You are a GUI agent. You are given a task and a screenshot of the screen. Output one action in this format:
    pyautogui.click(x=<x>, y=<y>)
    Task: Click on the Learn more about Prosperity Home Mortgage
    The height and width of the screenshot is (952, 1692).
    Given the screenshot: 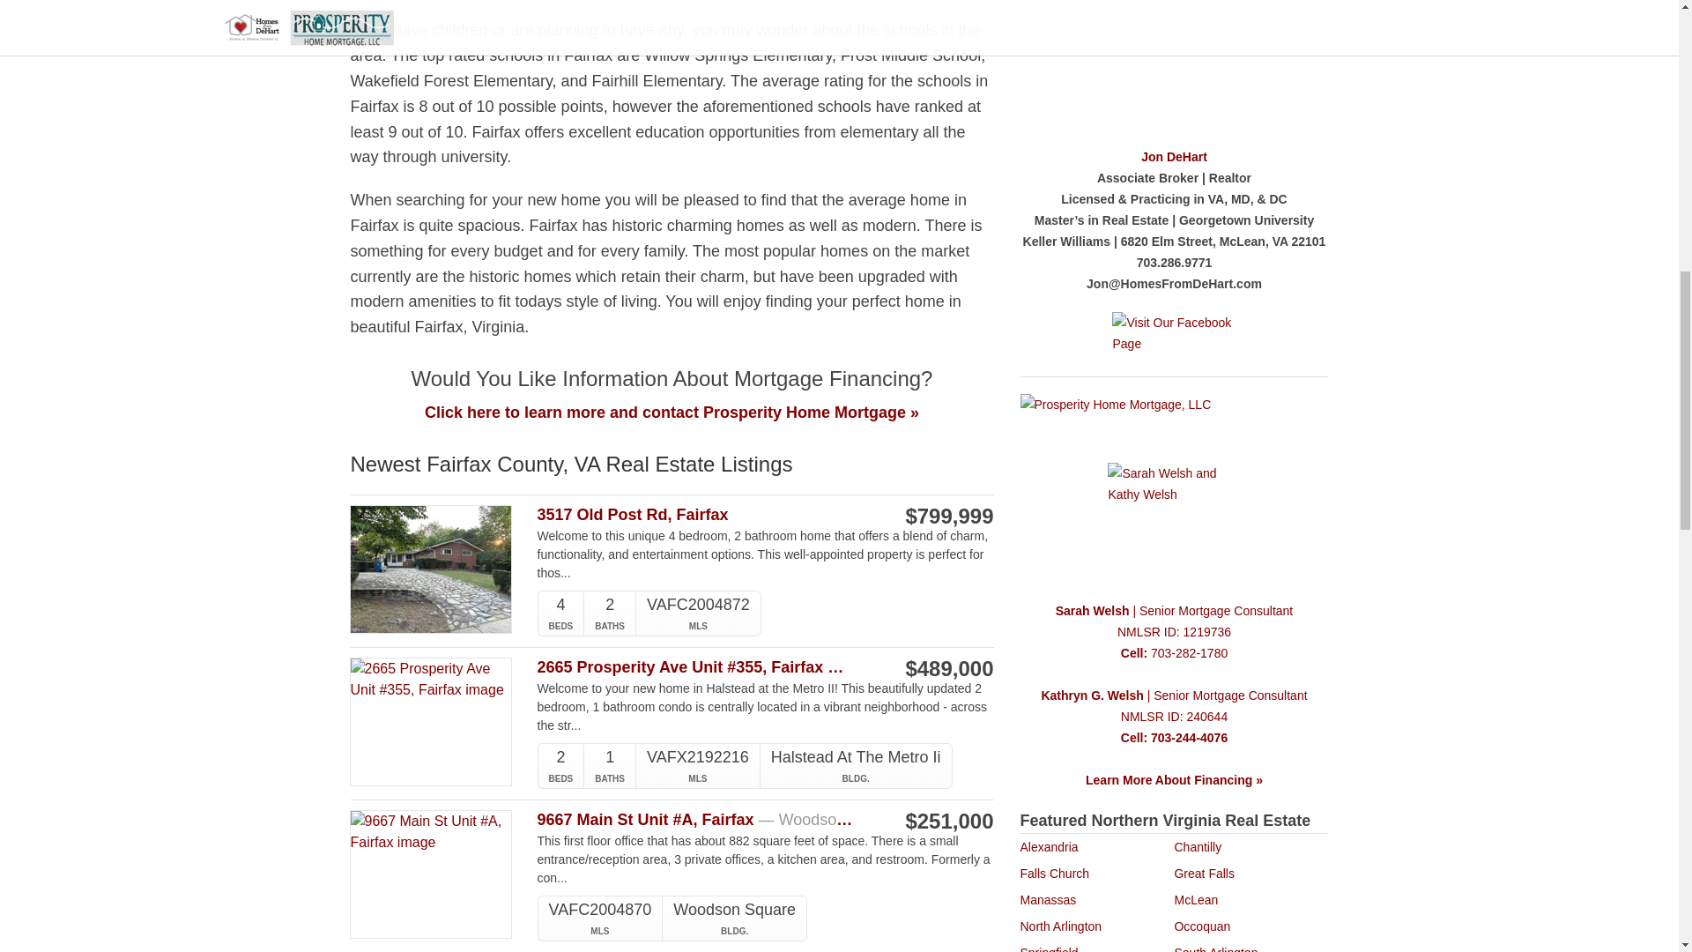 What is the action you would take?
    pyautogui.click(x=1173, y=695)
    